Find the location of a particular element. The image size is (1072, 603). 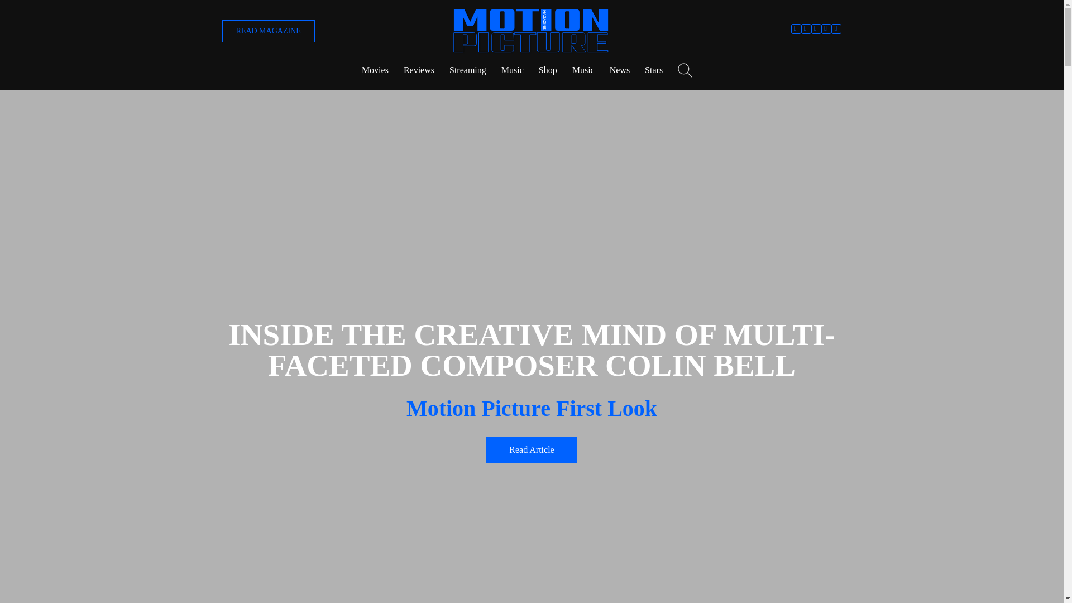

Shop is located at coordinates (548, 70).